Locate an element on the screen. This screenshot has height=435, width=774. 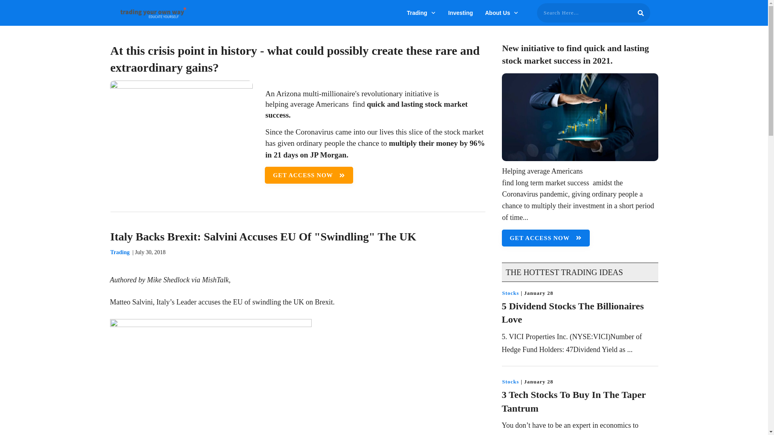
GET ACCESS NOW is located at coordinates (309, 175).